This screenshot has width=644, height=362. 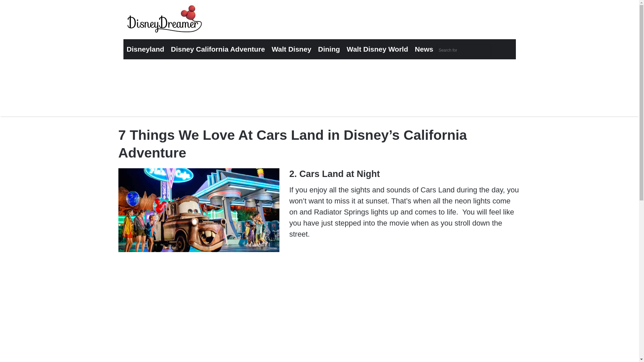 I want to click on Dining, so click(x=329, y=49).